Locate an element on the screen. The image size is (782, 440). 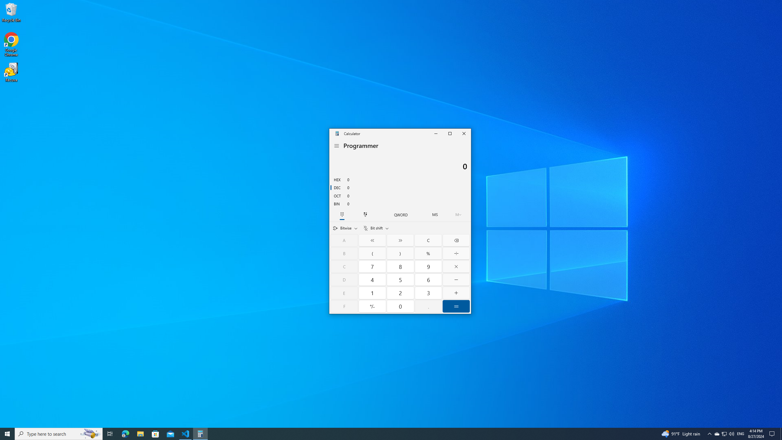
Clear is located at coordinates (428, 240).